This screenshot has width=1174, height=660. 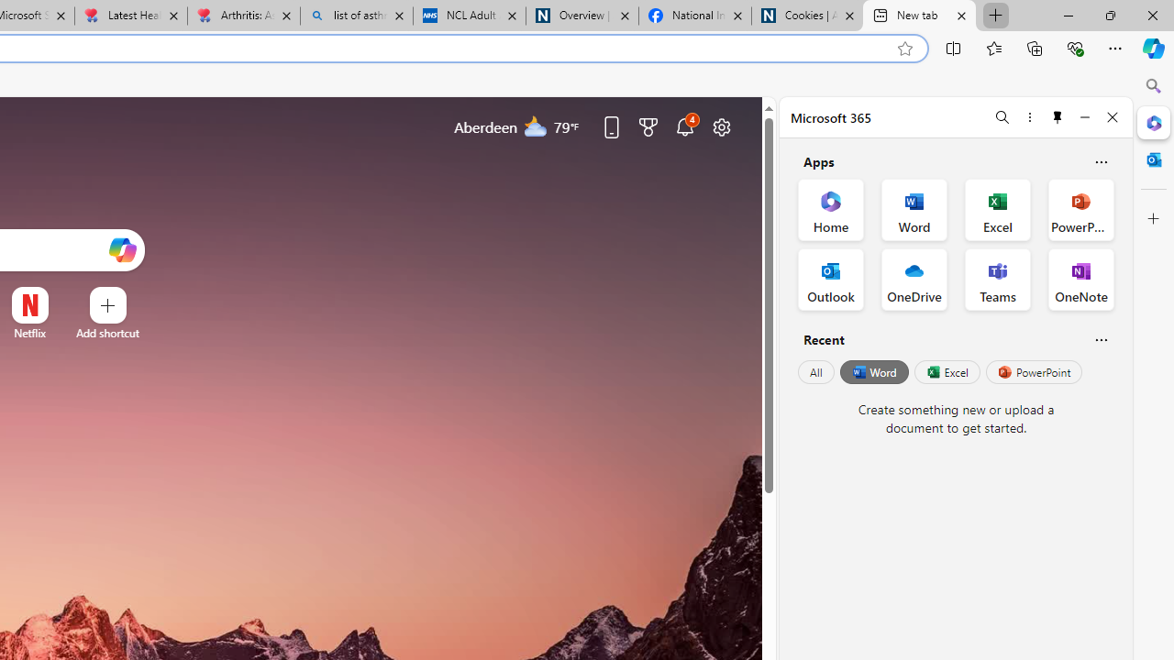 I want to click on Netflix, so click(x=29, y=333).